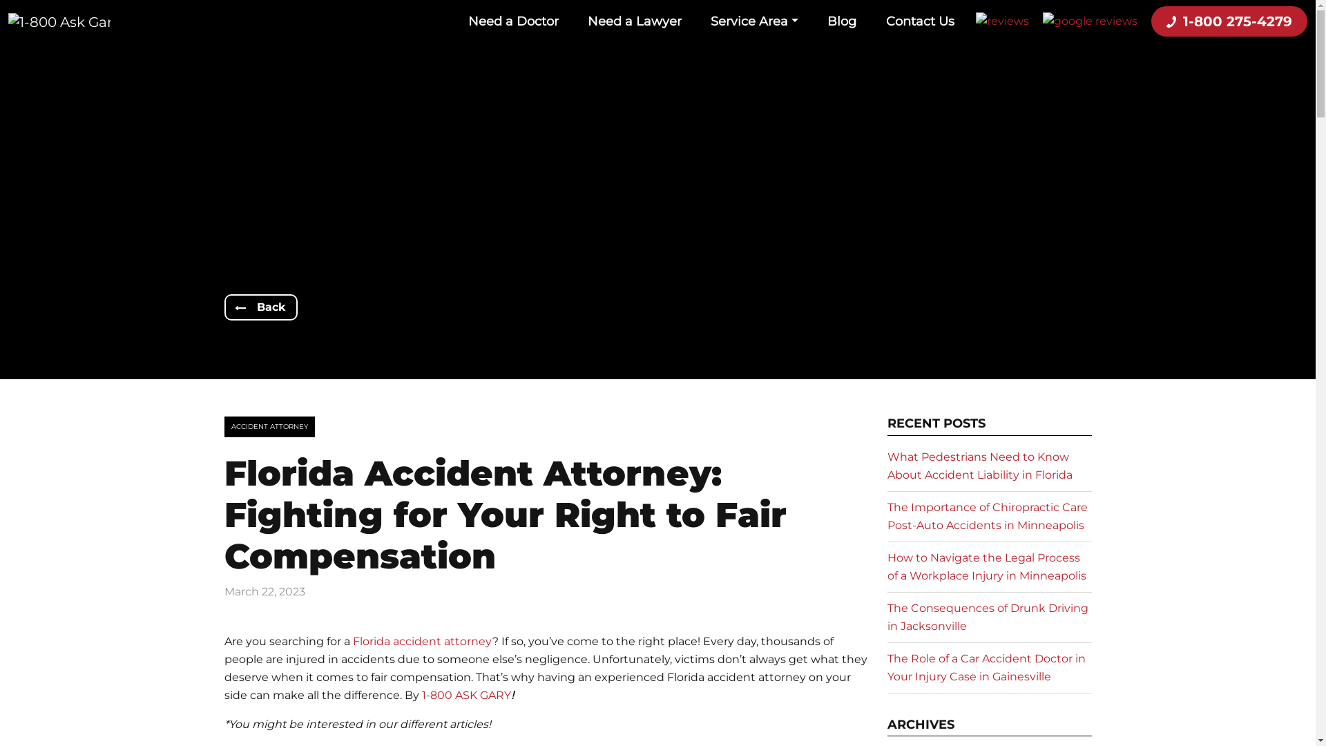 The image size is (1326, 746). Describe the element at coordinates (842, 21) in the screenshot. I see `Blog` at that location.